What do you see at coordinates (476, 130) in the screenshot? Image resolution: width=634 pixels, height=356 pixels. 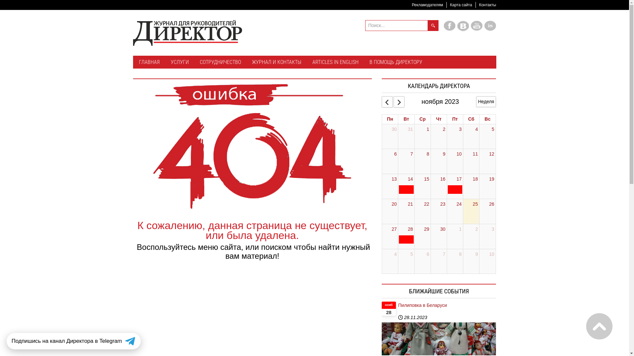 I see `4` at bounding box center [476, 130].